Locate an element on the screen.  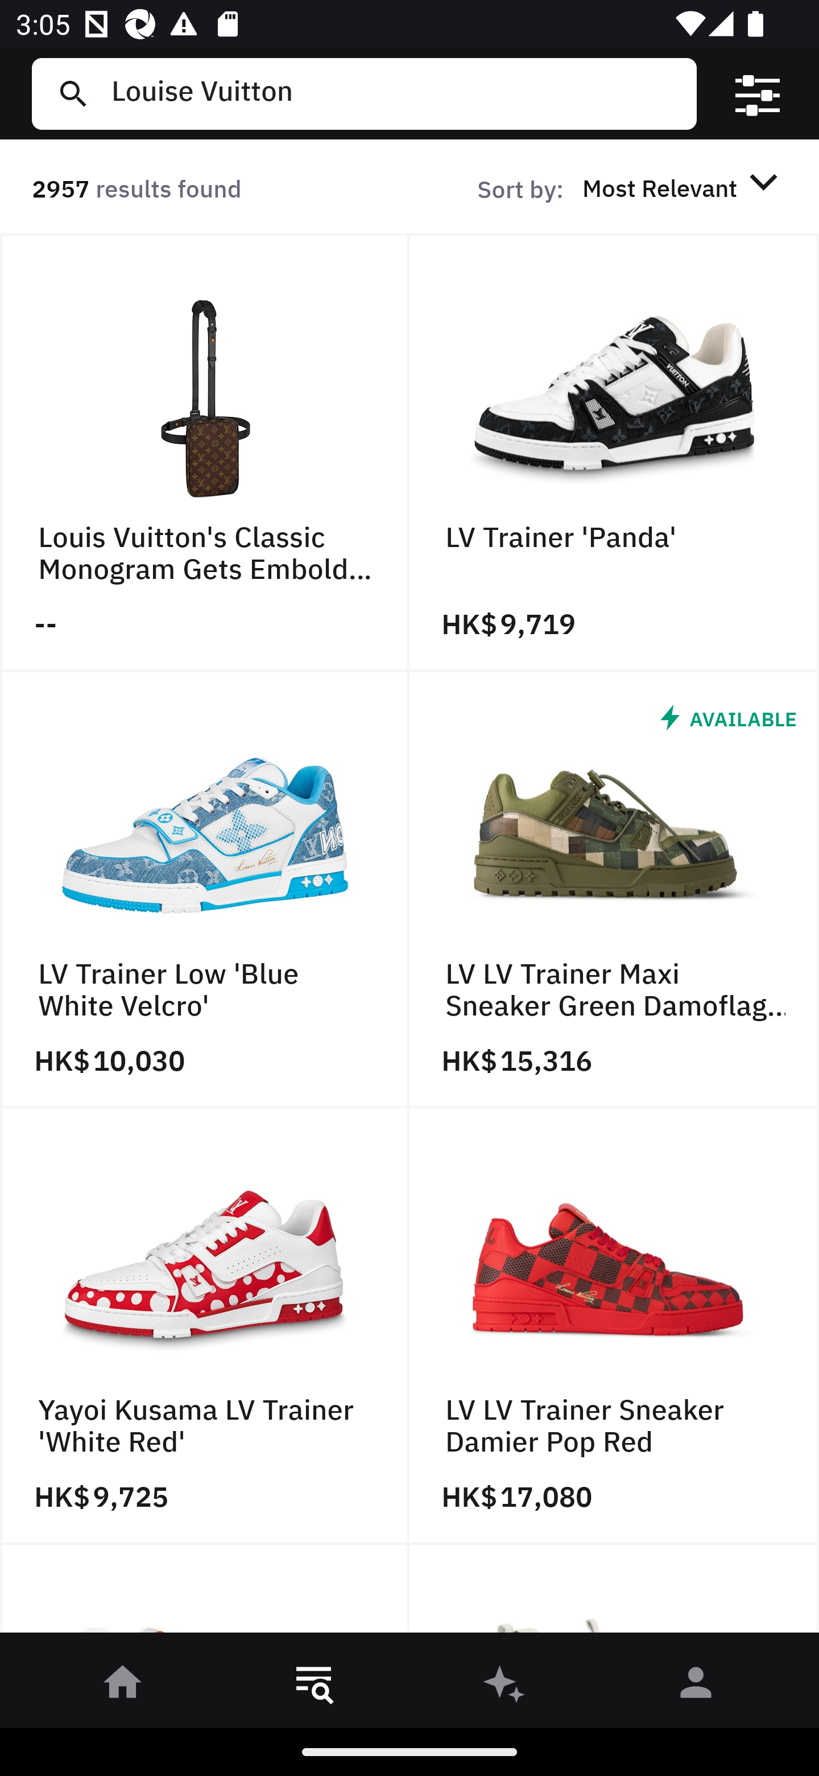
󰀄 is located at coordinates (696, 1686).